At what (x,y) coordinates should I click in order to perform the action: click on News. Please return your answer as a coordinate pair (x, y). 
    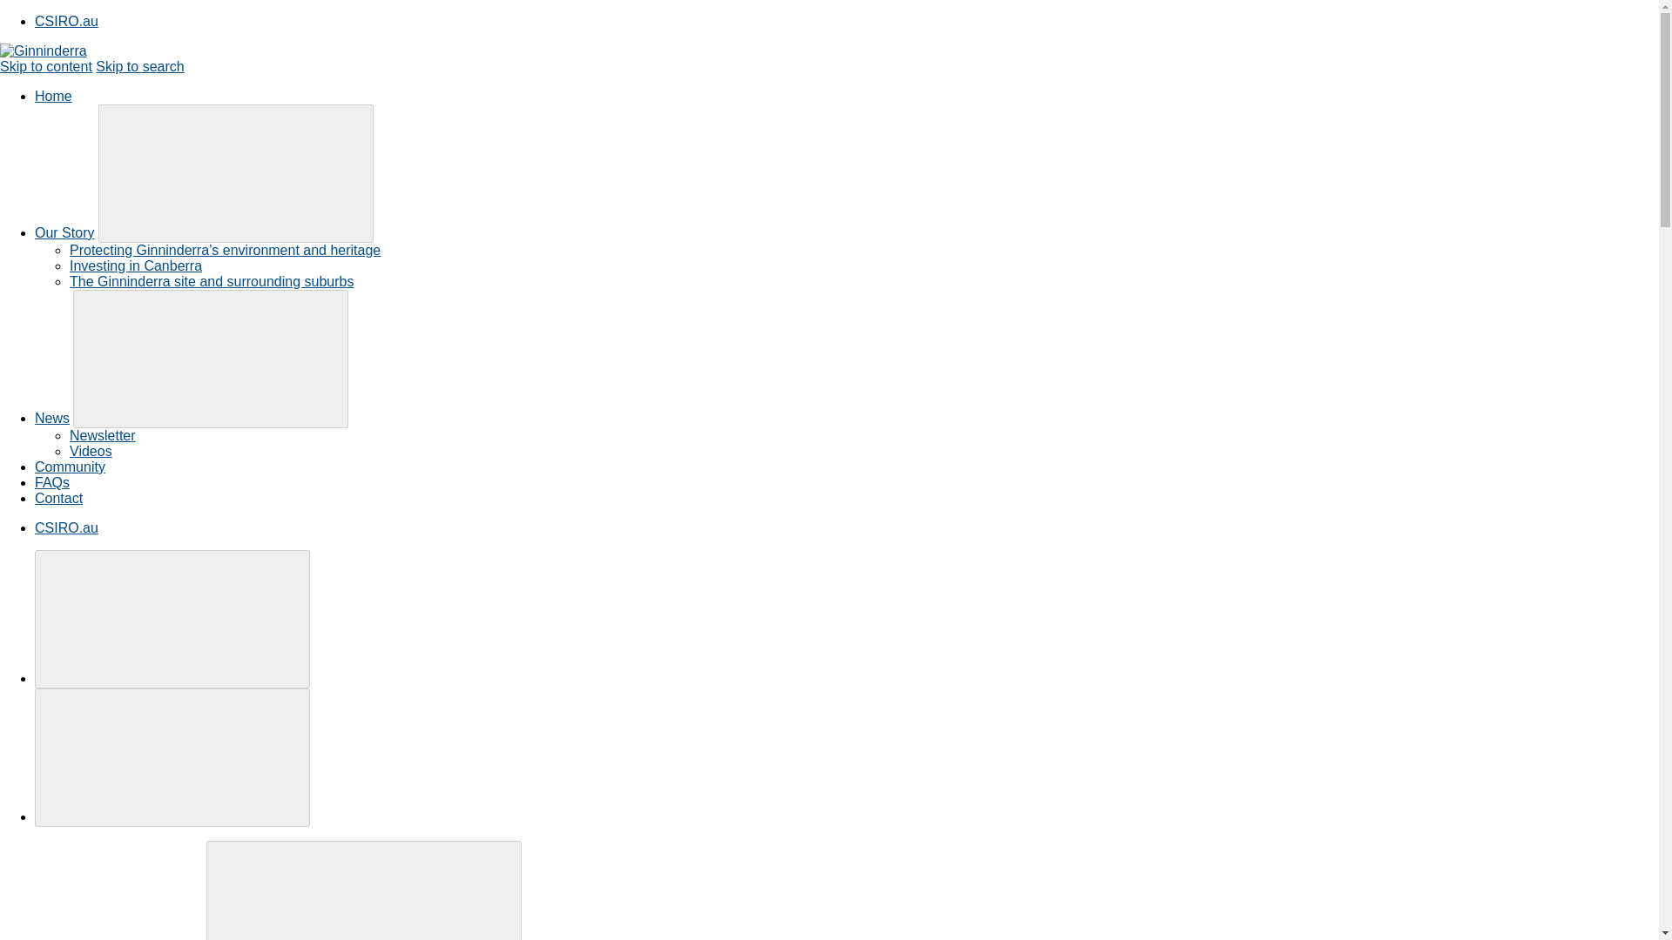
    Looking at the image, I should click on (52, 418).